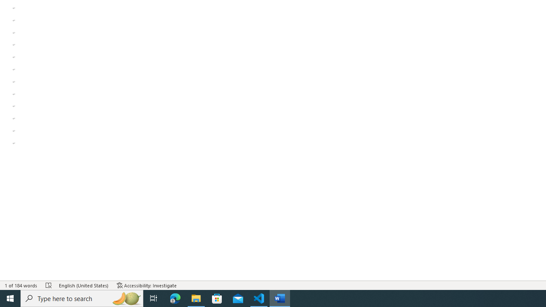  What do you see at coordinates (21, 285) in the screenshot?
I see `Word Count 1 of 184 words` at bounding box center [21, 285].